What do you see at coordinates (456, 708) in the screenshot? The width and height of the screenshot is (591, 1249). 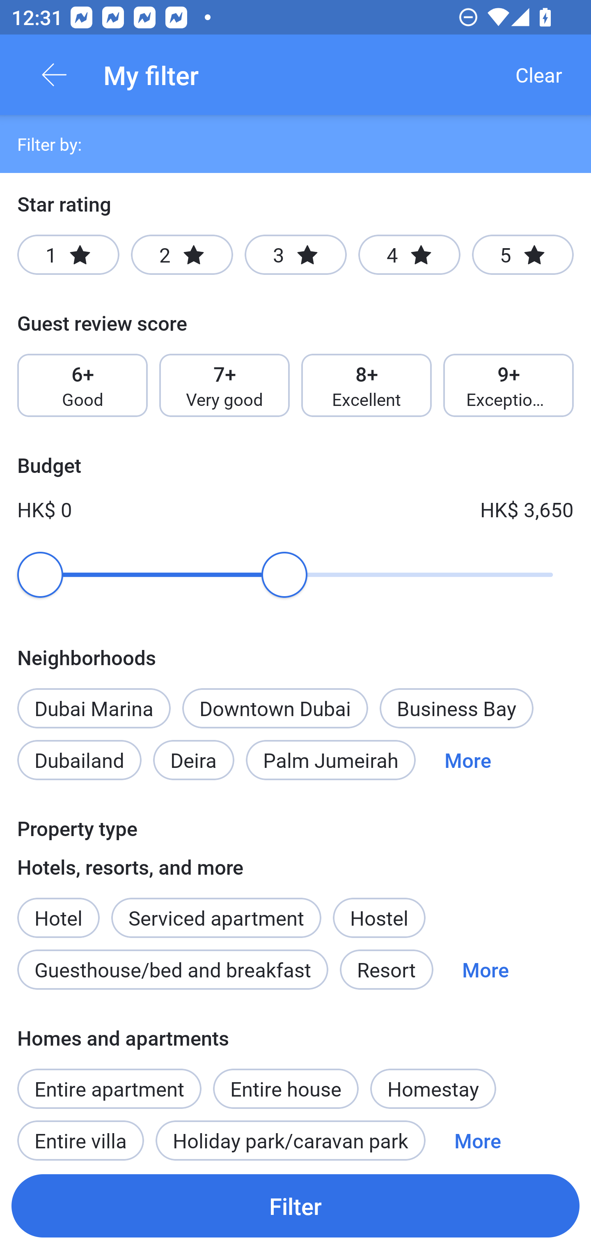 I see `Business Bay` at bounding box center [456, 708].